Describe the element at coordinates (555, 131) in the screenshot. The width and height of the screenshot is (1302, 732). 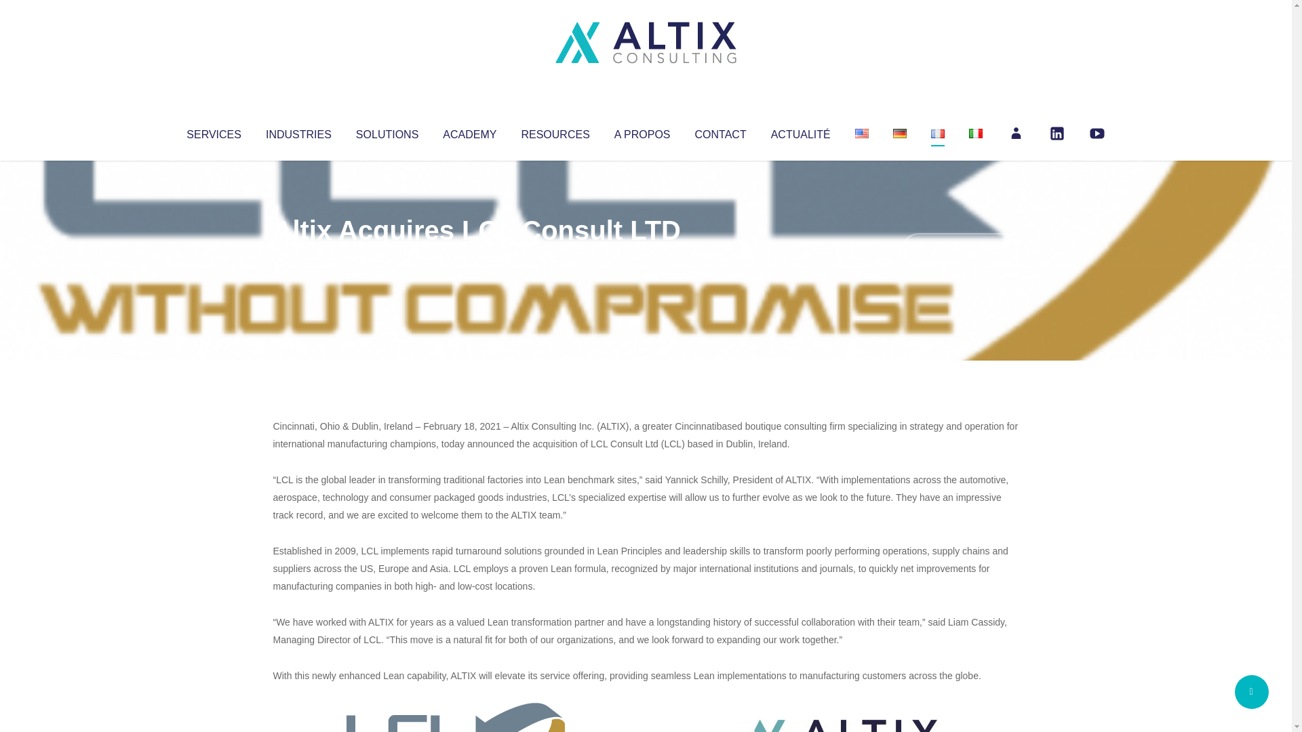
I see `RESOURCES` at that location.